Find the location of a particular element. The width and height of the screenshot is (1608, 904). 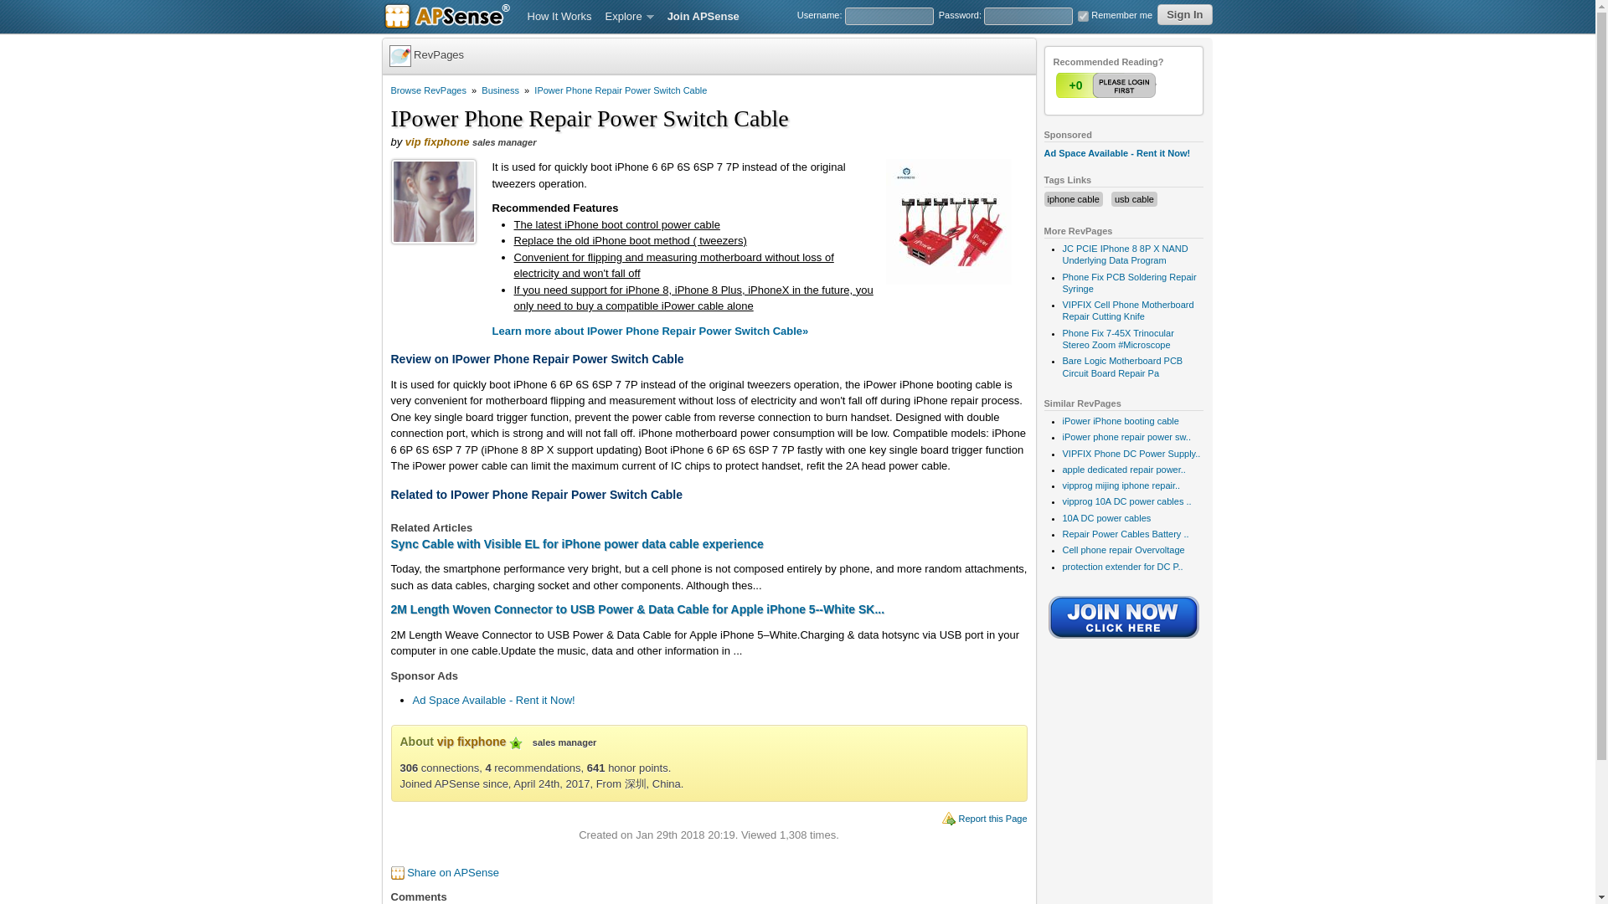

Browse RevPages is located at coordinates (428, 90).